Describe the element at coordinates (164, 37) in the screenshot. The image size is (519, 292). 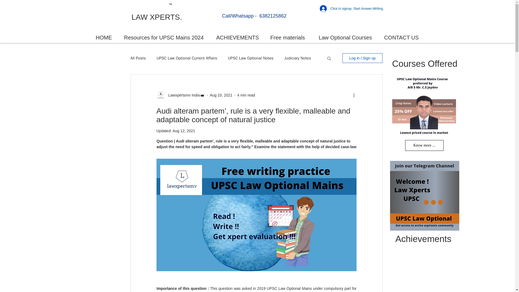
I see `Resources for UPSC Mains 2024` at that location.